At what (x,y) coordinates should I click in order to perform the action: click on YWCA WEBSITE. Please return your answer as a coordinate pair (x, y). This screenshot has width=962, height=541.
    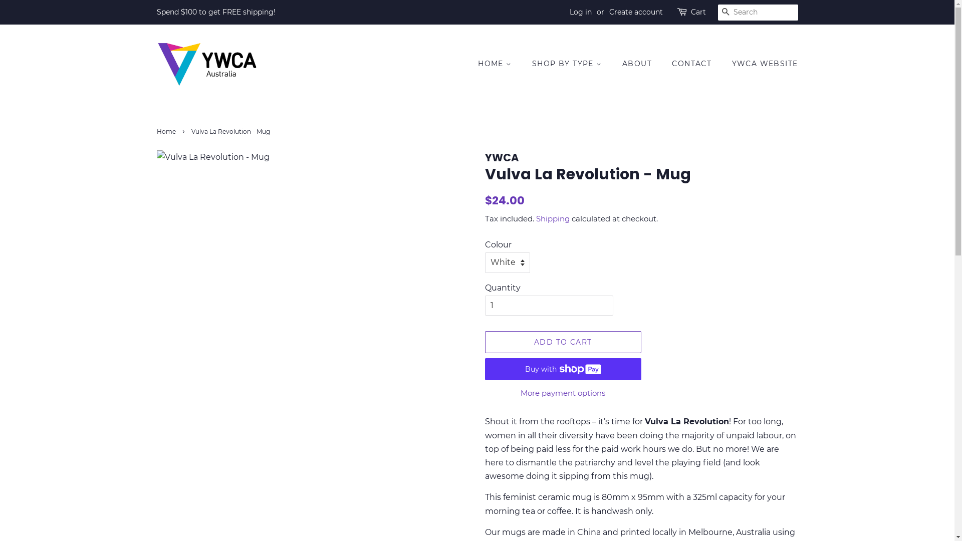
    Looking at the image, I should click on (762, 64).